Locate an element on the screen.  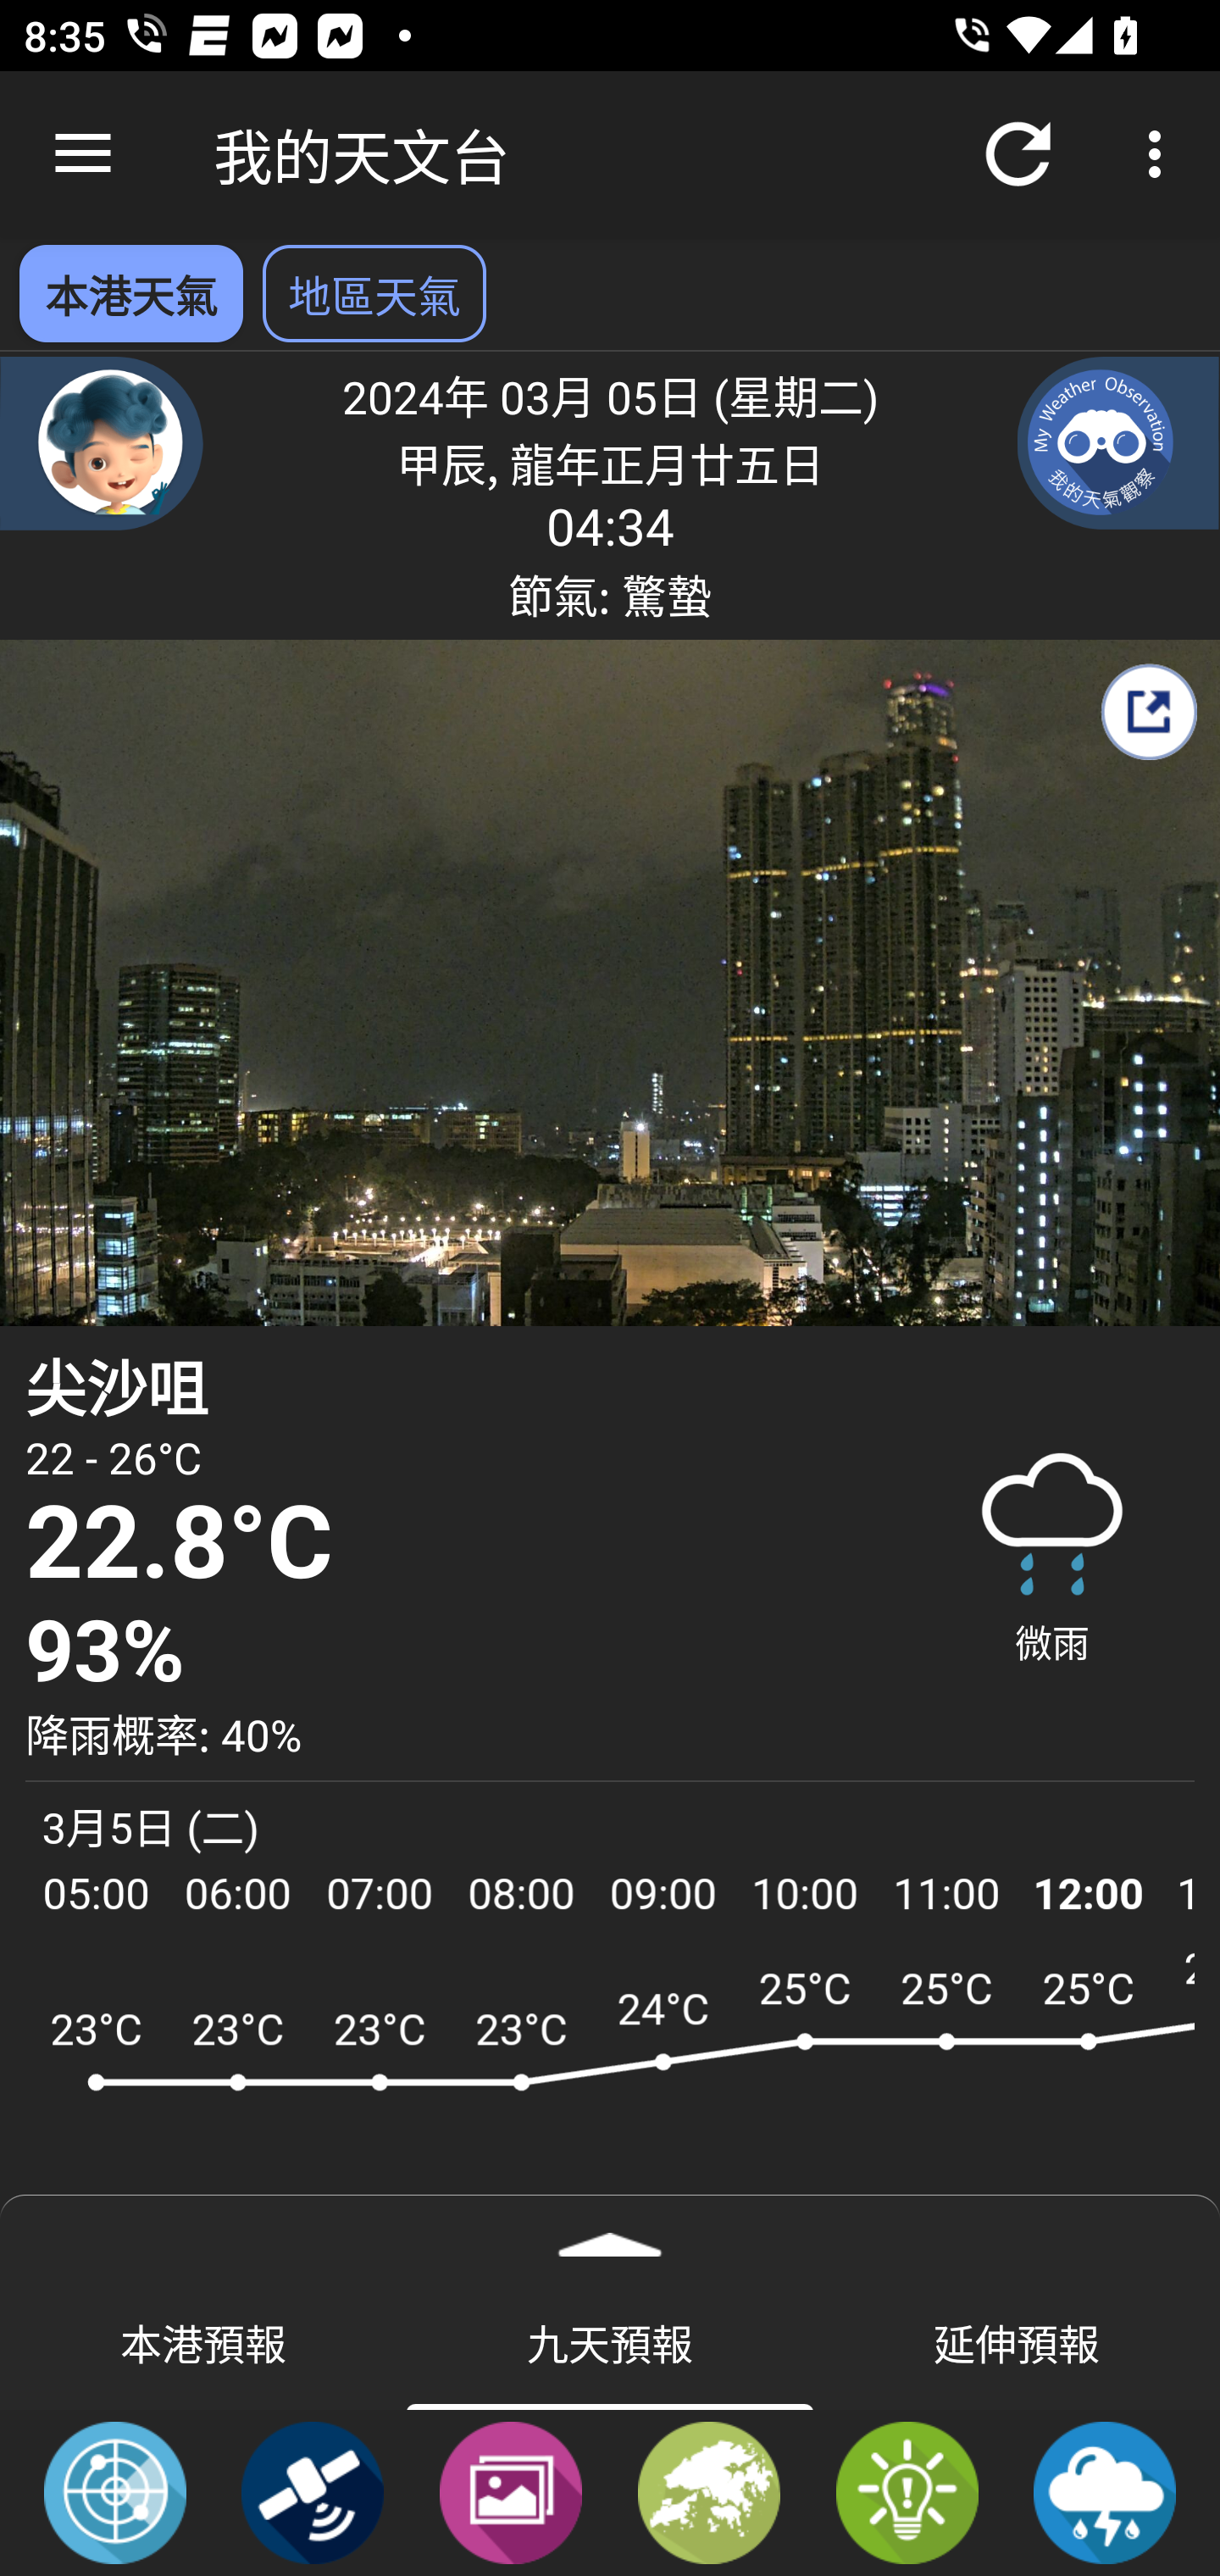
雷達圖像 is located at coordinates (115, 2491).